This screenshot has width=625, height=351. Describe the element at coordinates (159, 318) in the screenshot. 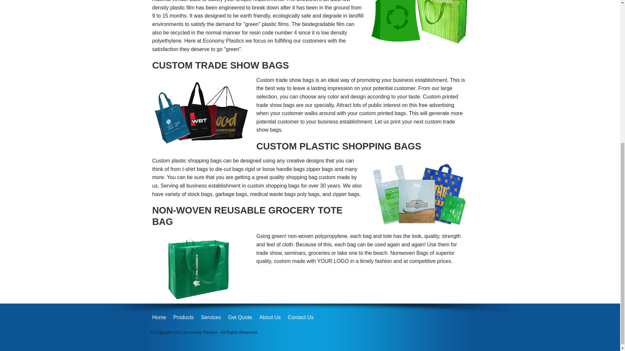

I see `Home` at that location.